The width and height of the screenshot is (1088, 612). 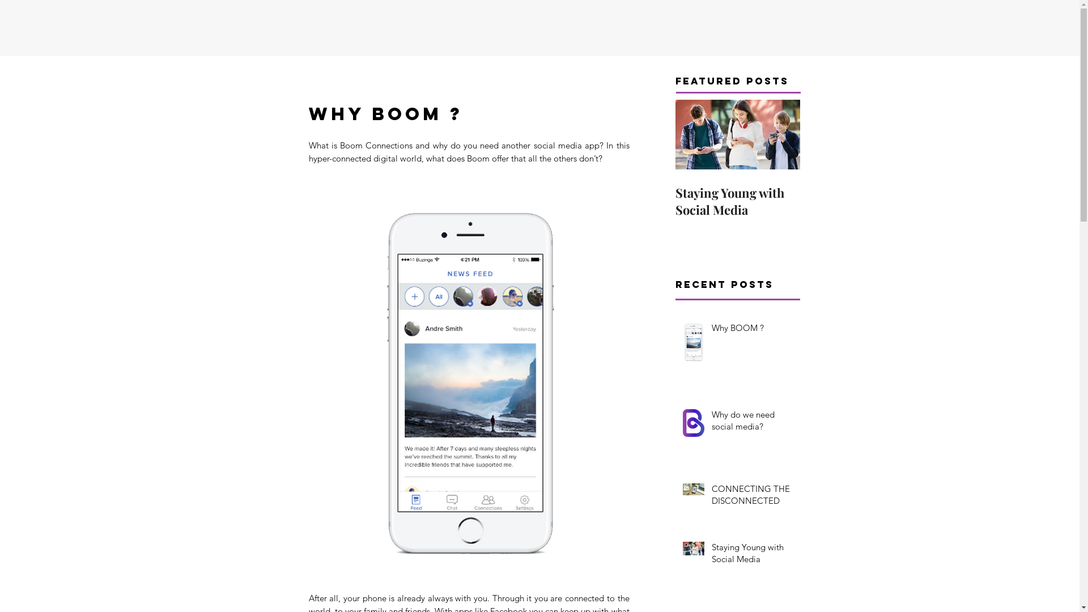 What do you see at coordinates (753, 497) in the screenshot?
I see `CONNECTING THE DISCONNECTED` at bounding box center [753, 497].